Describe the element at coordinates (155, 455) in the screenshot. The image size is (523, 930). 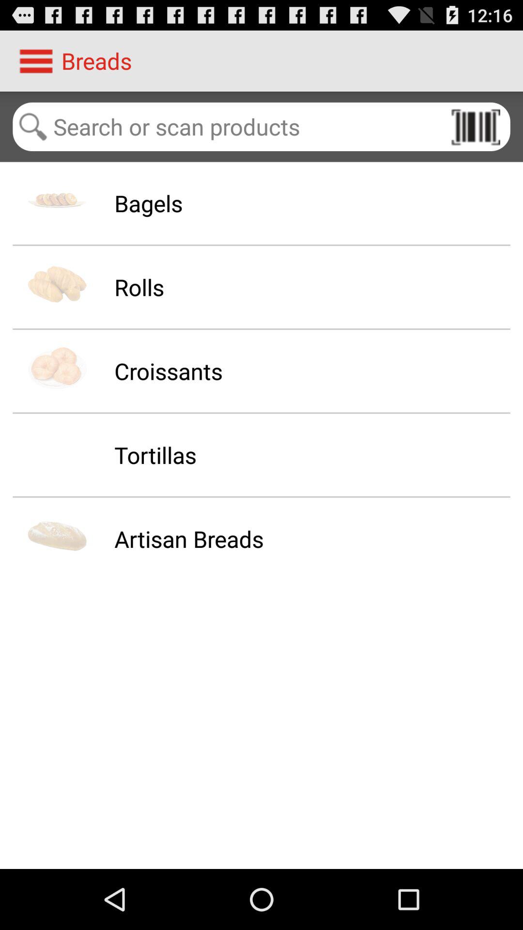
I see `tap the tortillas icon` at that location.